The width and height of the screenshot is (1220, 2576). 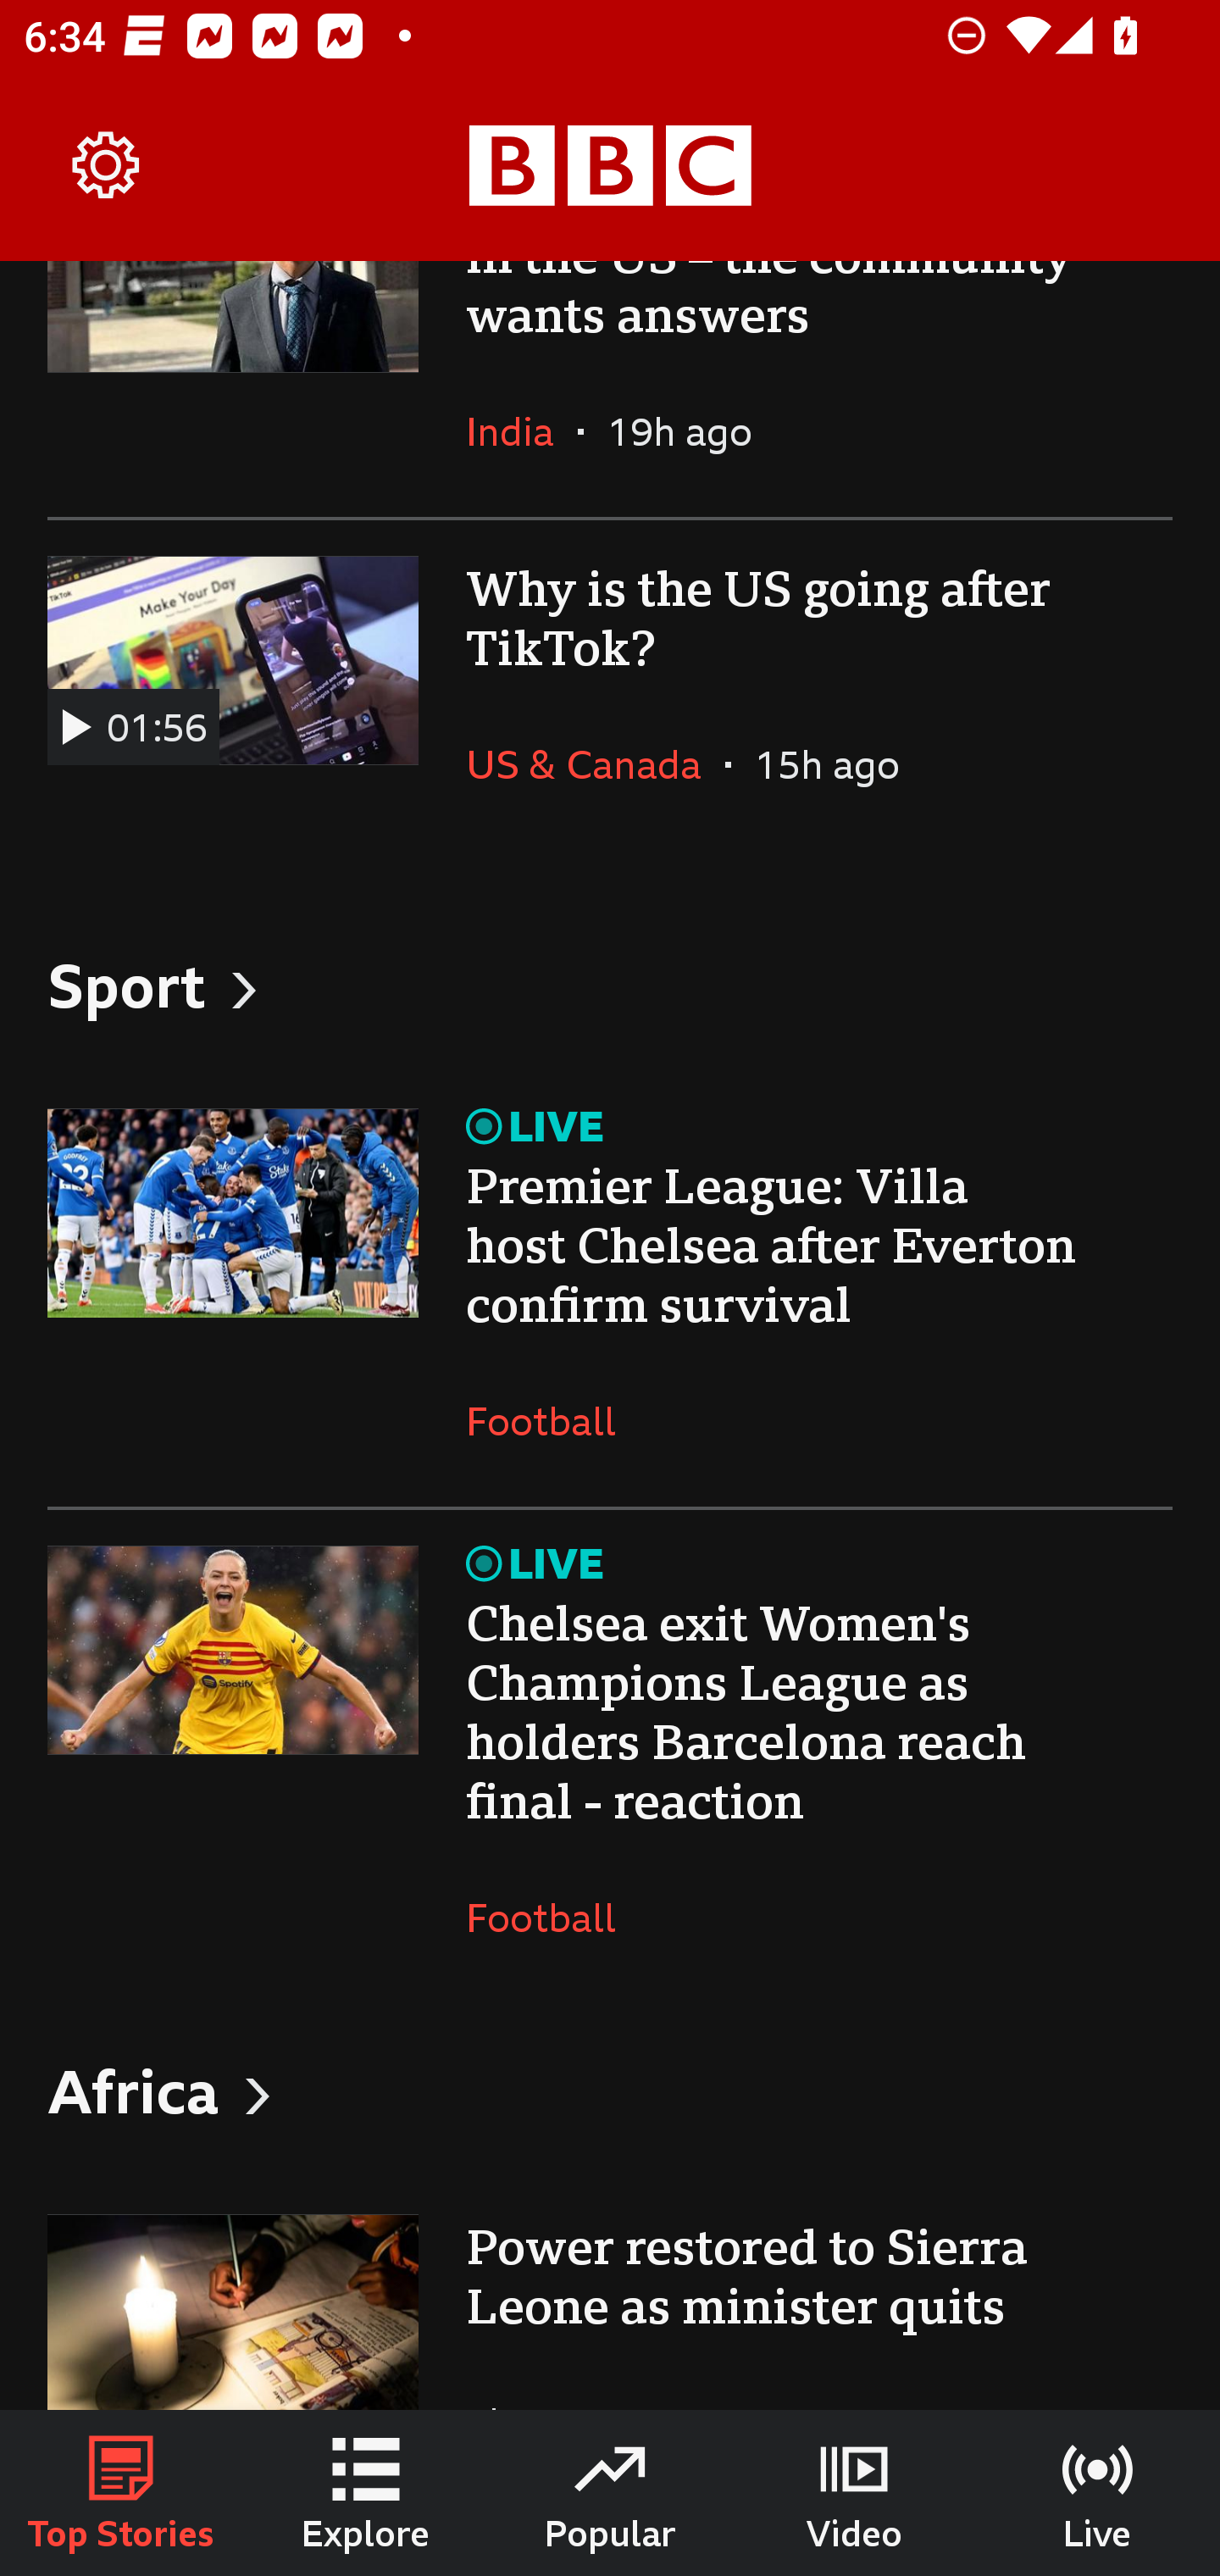 I want to click on Sport, Heading Sport   , so click(x=610, y=983).